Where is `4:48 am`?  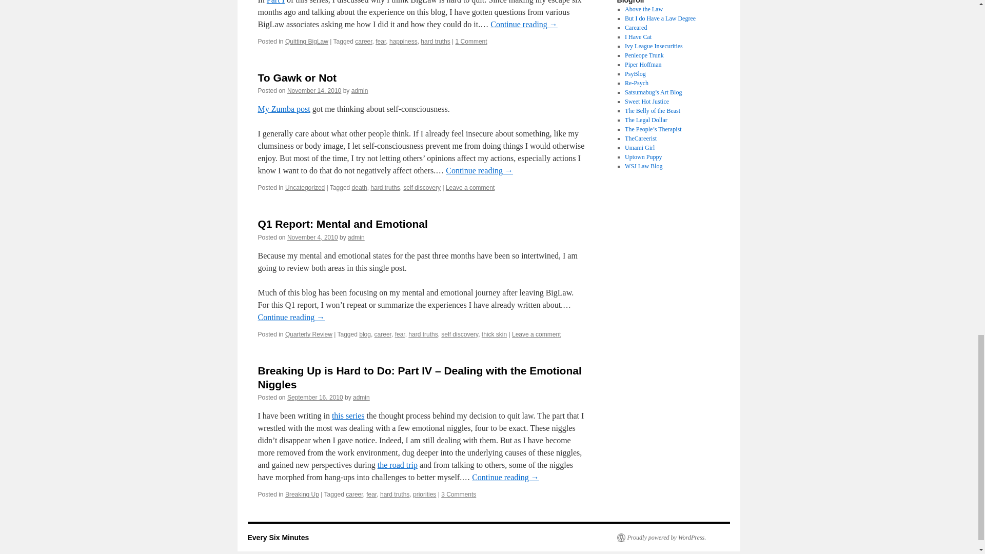 4:48 am is located at coordinates (312, 237).